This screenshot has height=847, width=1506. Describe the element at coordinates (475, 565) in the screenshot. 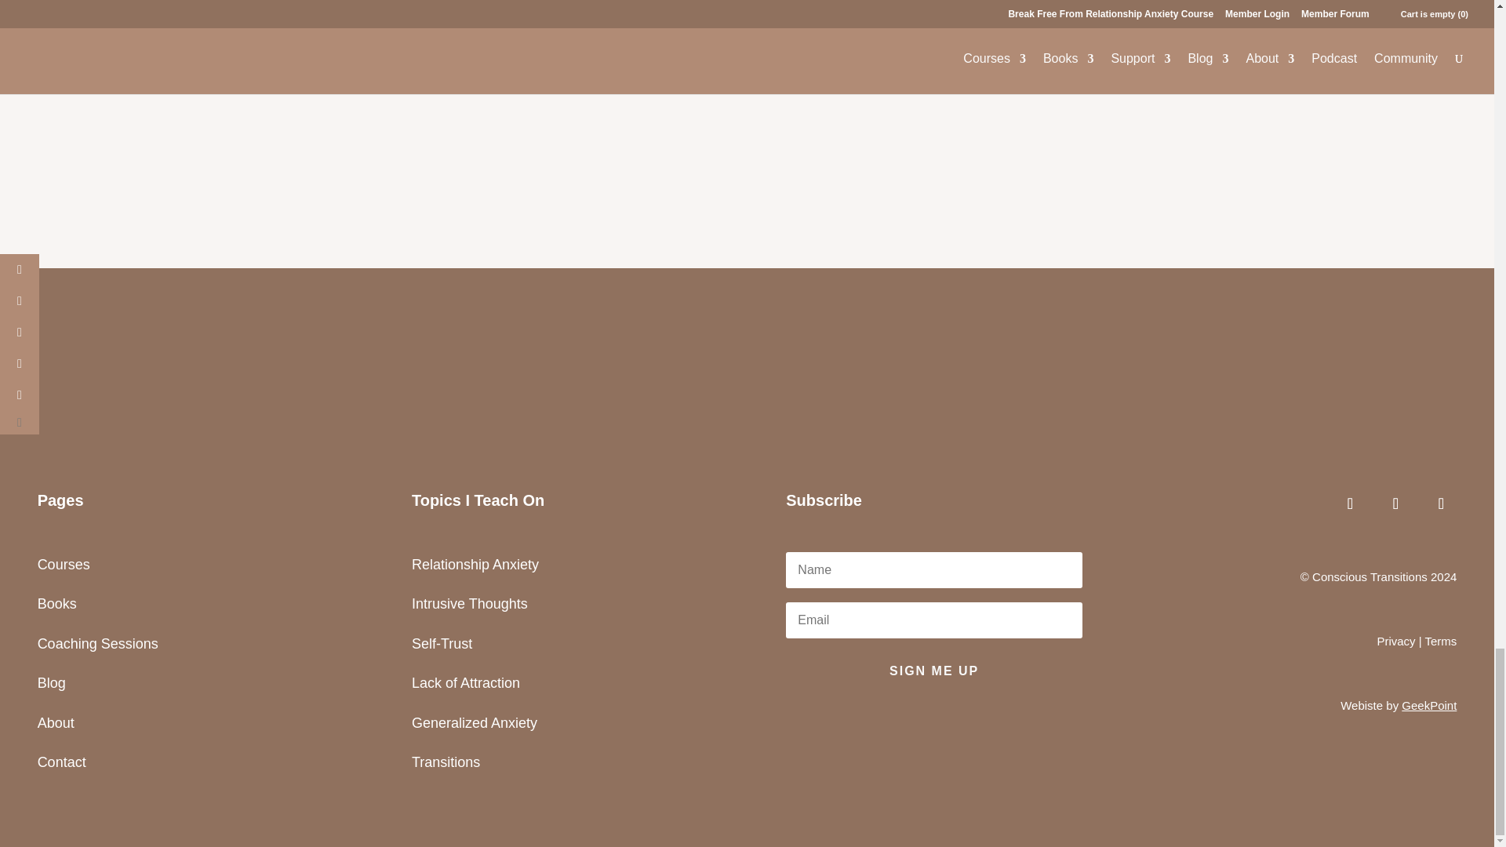

I see `Relationship Anxiety` at that location.